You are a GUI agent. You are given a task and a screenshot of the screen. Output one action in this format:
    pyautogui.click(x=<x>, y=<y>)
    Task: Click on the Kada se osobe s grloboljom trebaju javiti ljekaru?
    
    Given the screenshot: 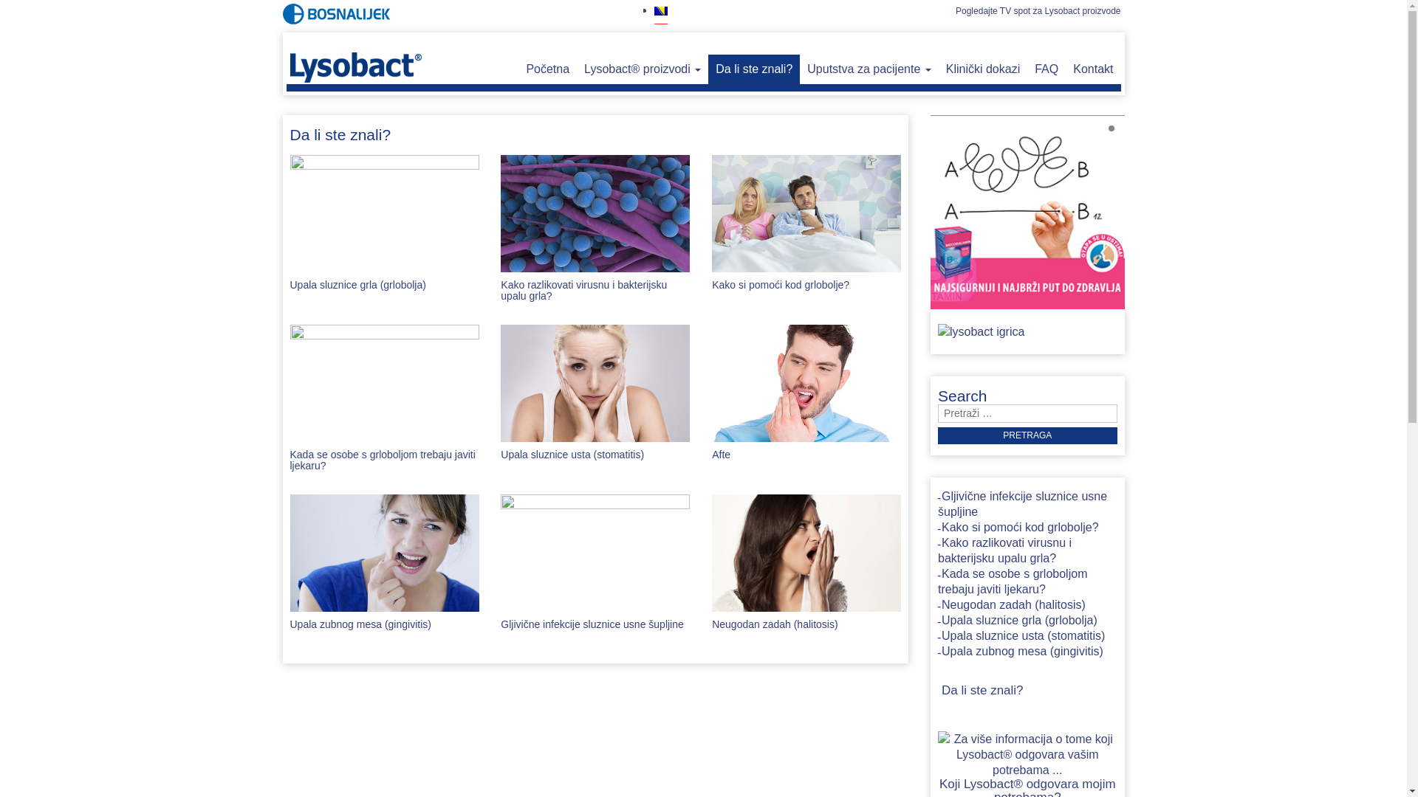 What is the action you would take?
    pyautogui.click(x=383, y=460)
    